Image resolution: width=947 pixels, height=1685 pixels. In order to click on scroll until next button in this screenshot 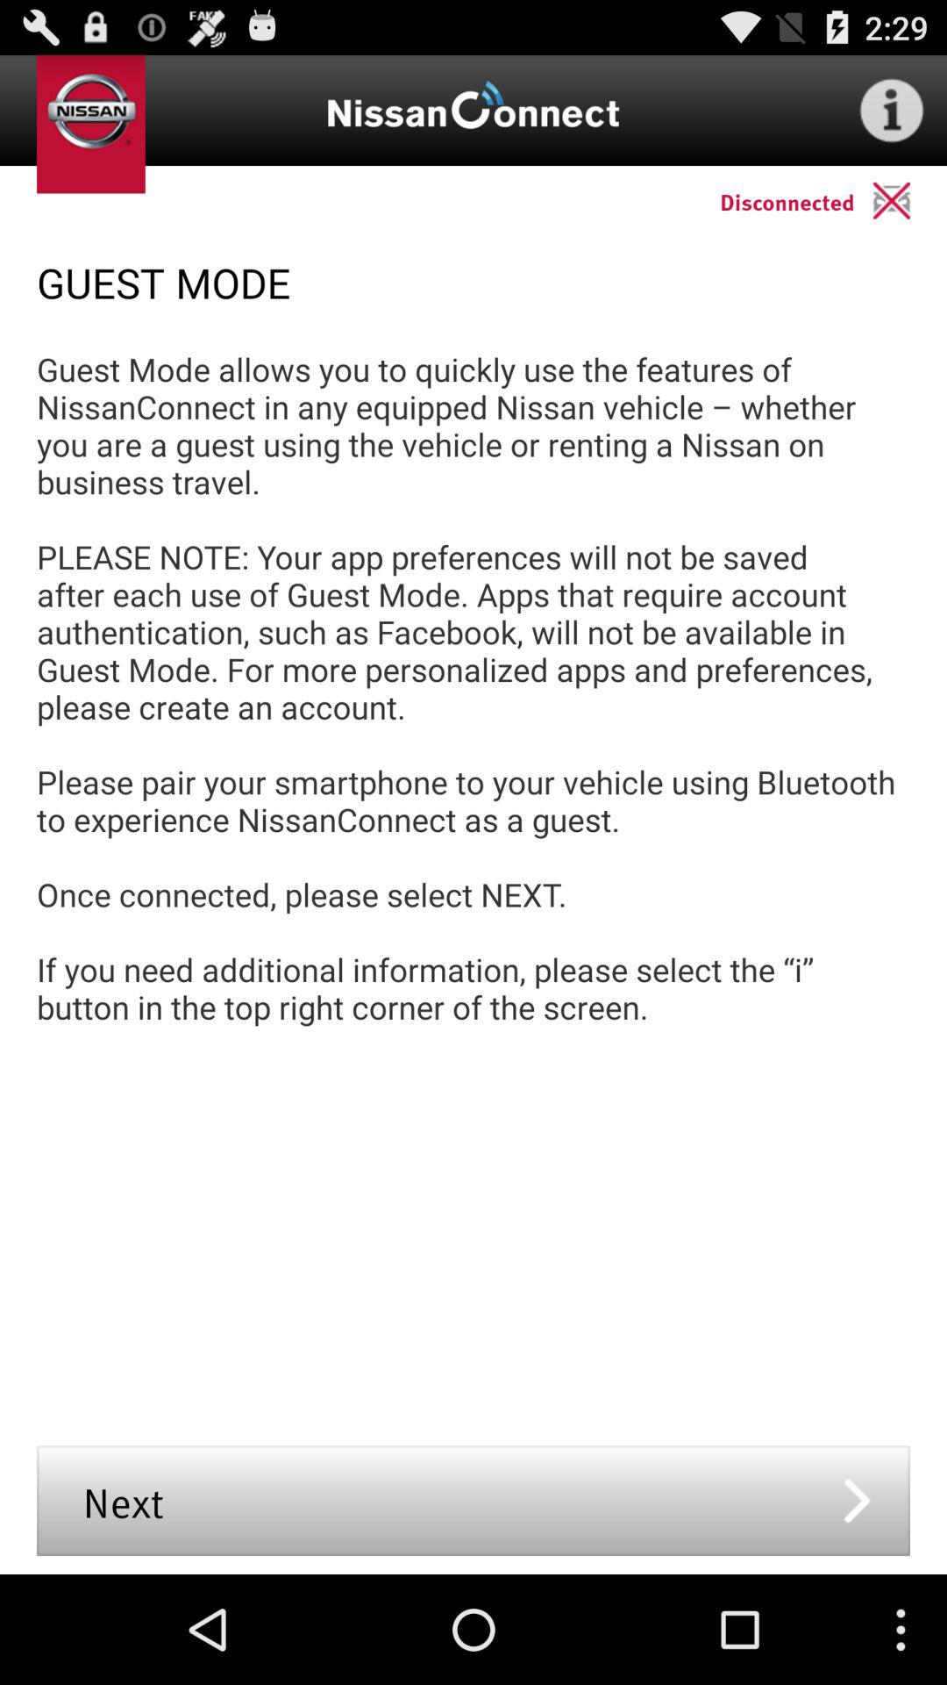, I will do `click(473, 1501)`.